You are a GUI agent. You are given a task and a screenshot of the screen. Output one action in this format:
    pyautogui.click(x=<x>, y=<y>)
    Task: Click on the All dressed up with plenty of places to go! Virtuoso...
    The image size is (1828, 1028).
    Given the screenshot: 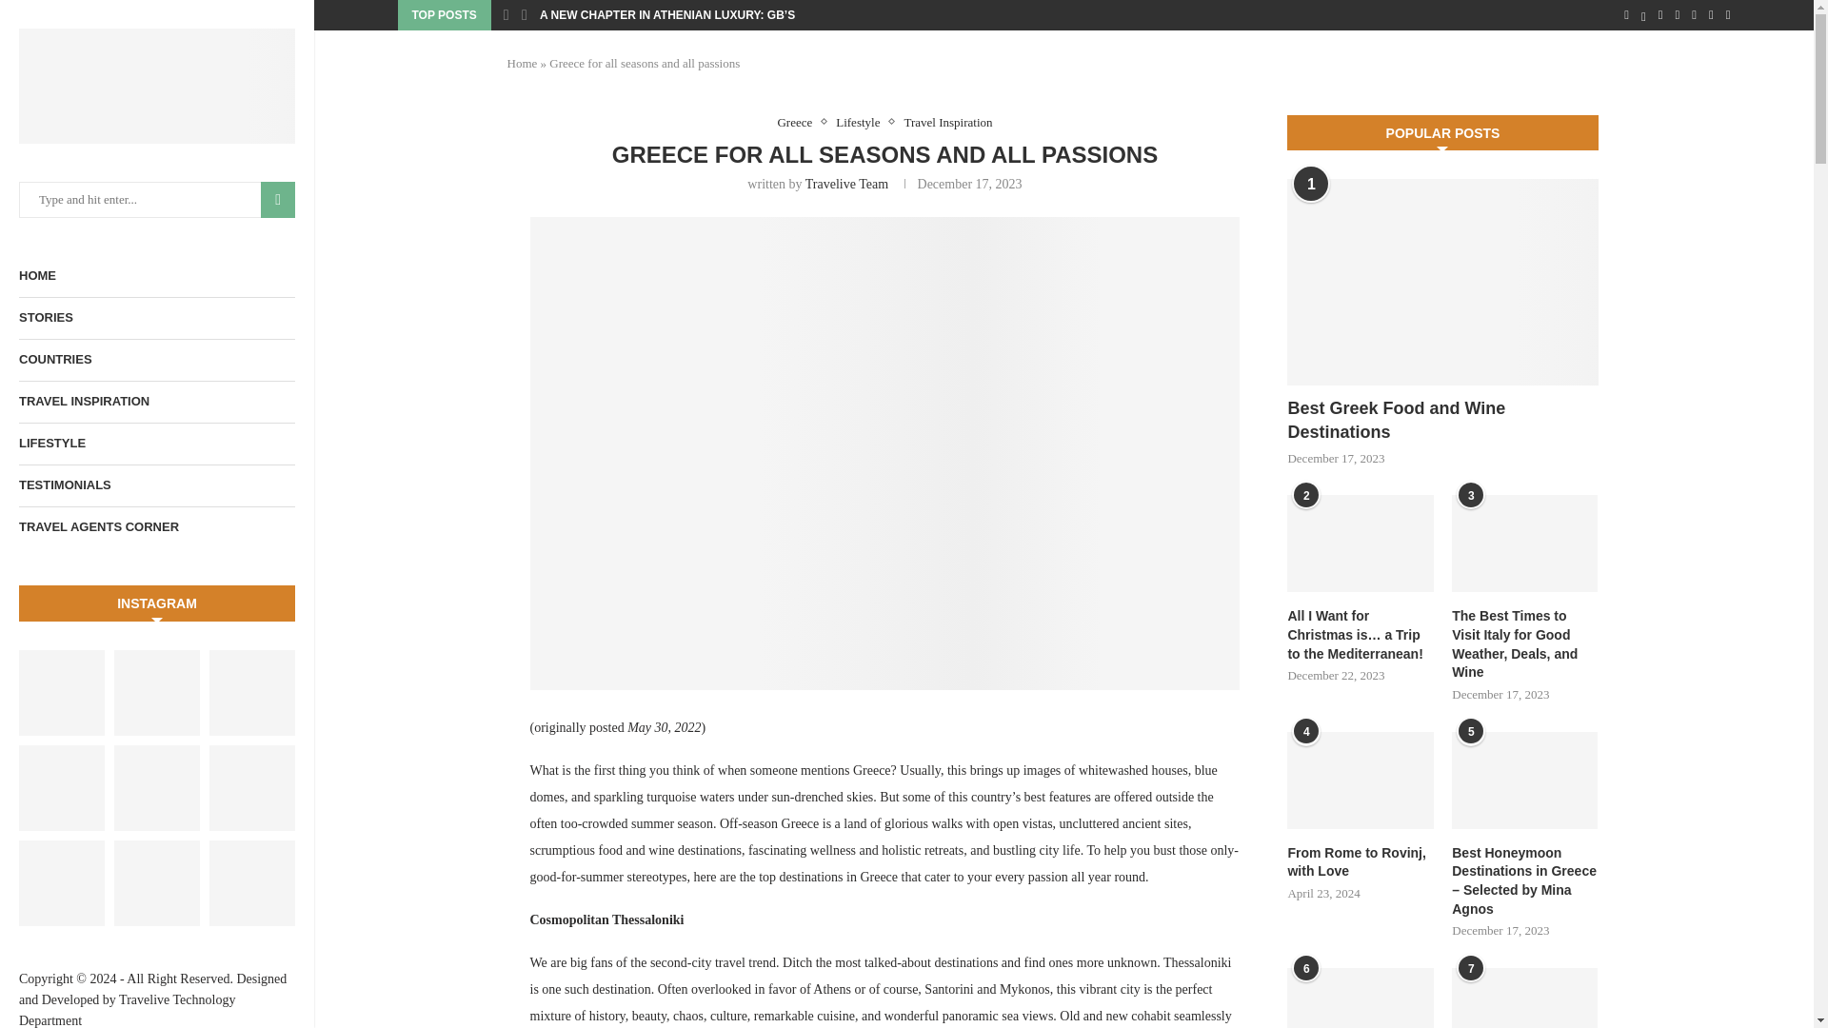 What is the action you would take?
    pyautogui.click(x=62, y=693)
    